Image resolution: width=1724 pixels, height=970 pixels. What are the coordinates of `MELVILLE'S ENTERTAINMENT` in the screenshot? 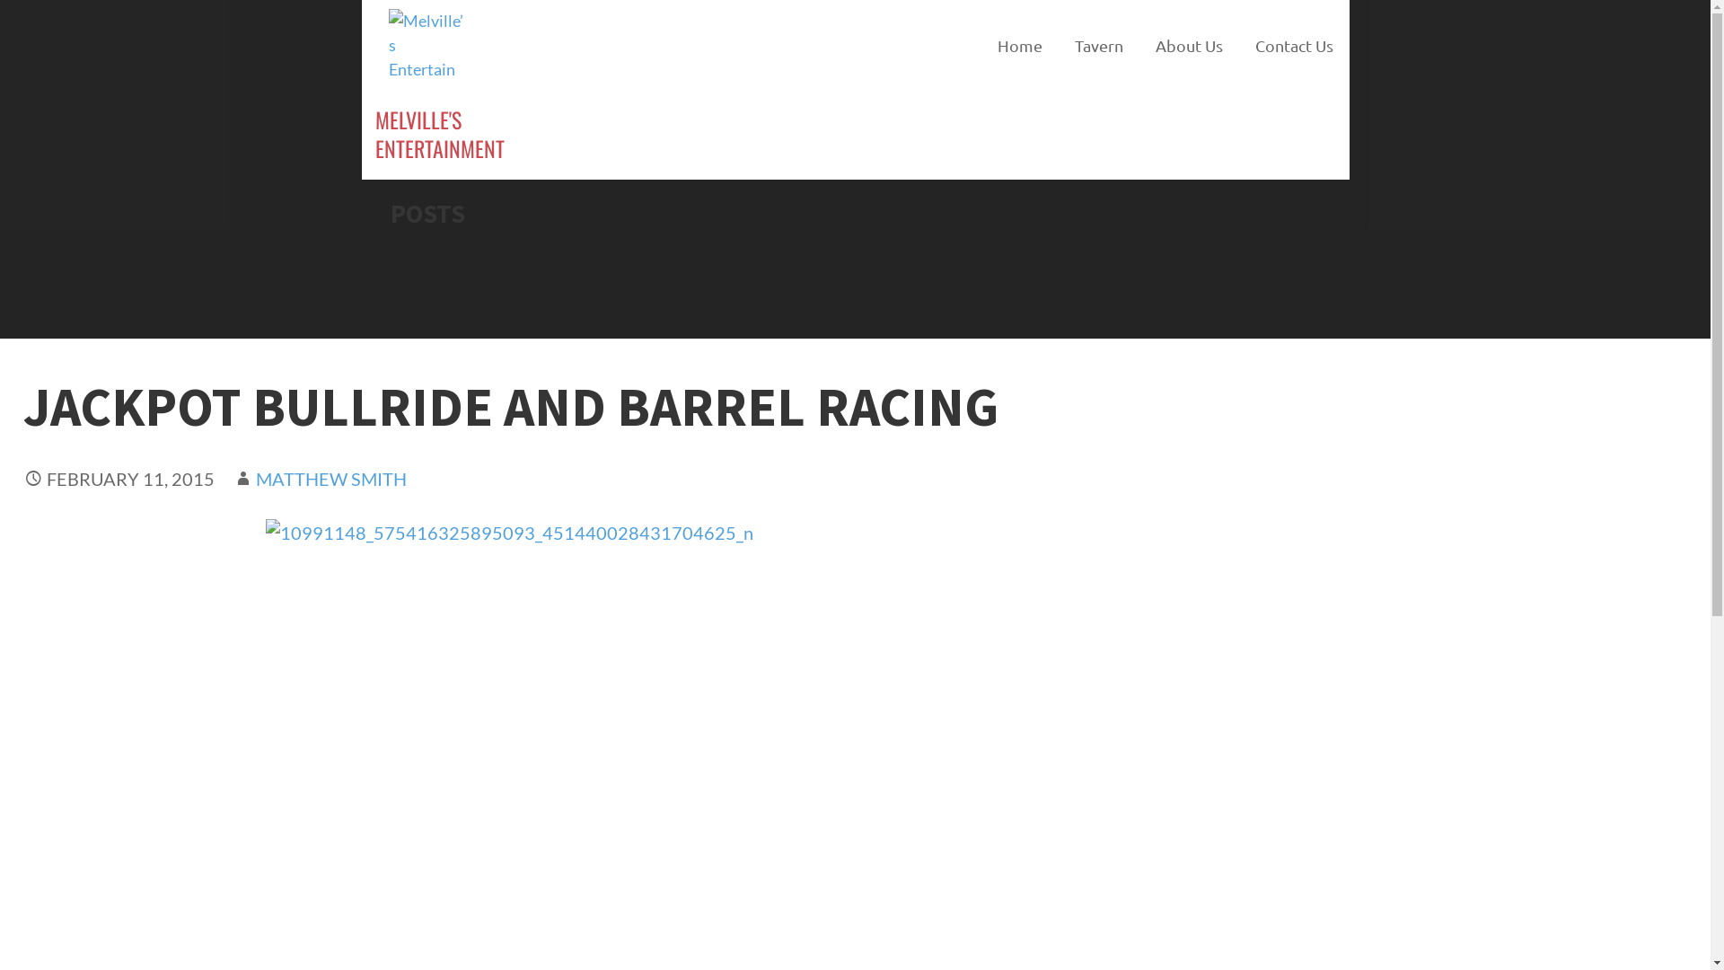 It's located at (440, 134).